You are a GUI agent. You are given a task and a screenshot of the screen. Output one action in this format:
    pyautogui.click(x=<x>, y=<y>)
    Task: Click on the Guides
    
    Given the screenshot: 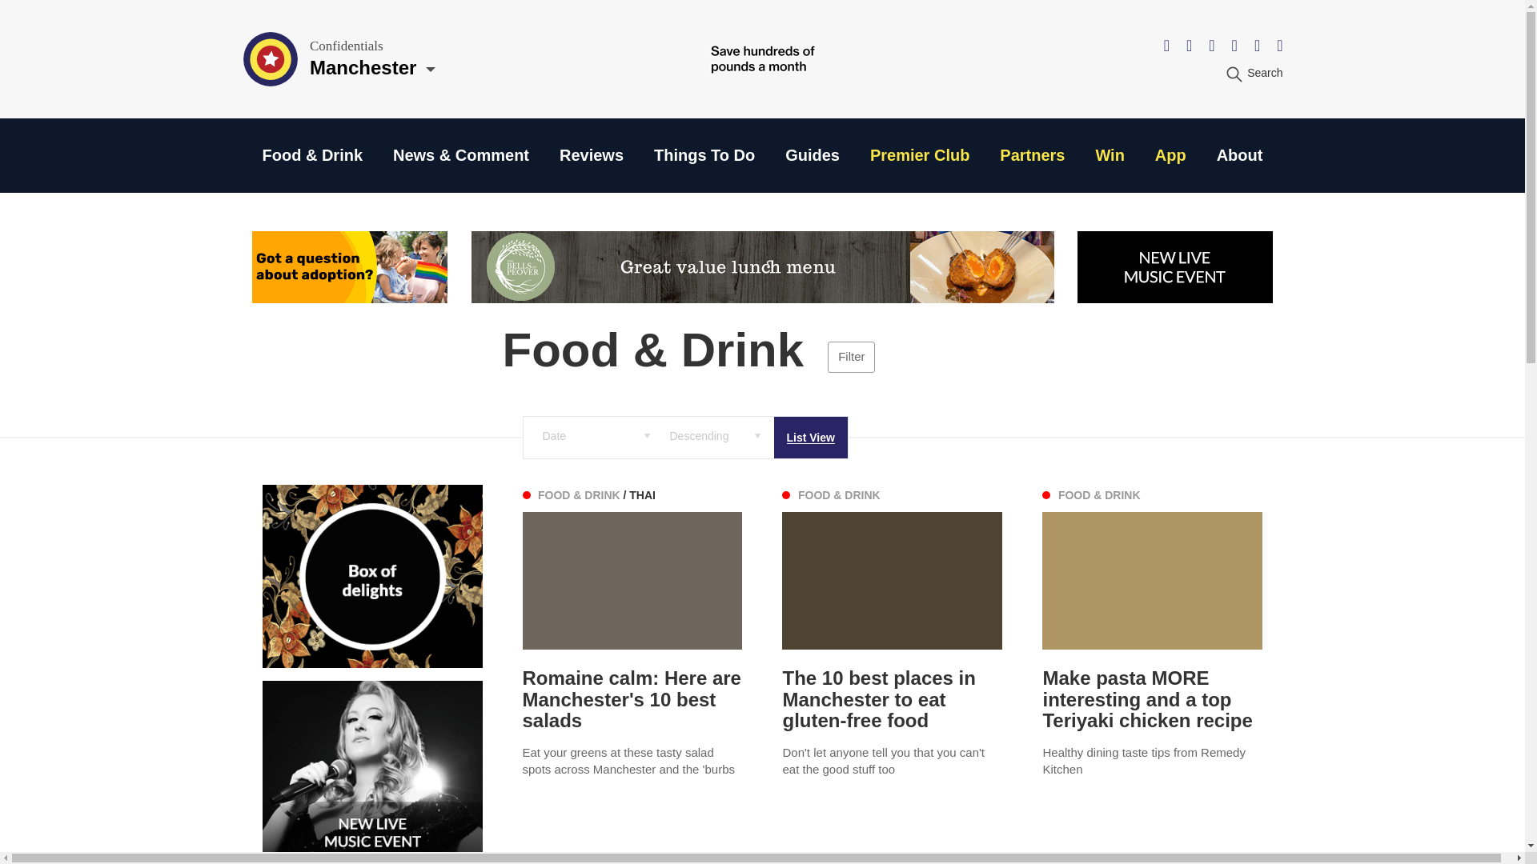 What is the action you would take?
    pyautogui.click(x=812, y=155)
    